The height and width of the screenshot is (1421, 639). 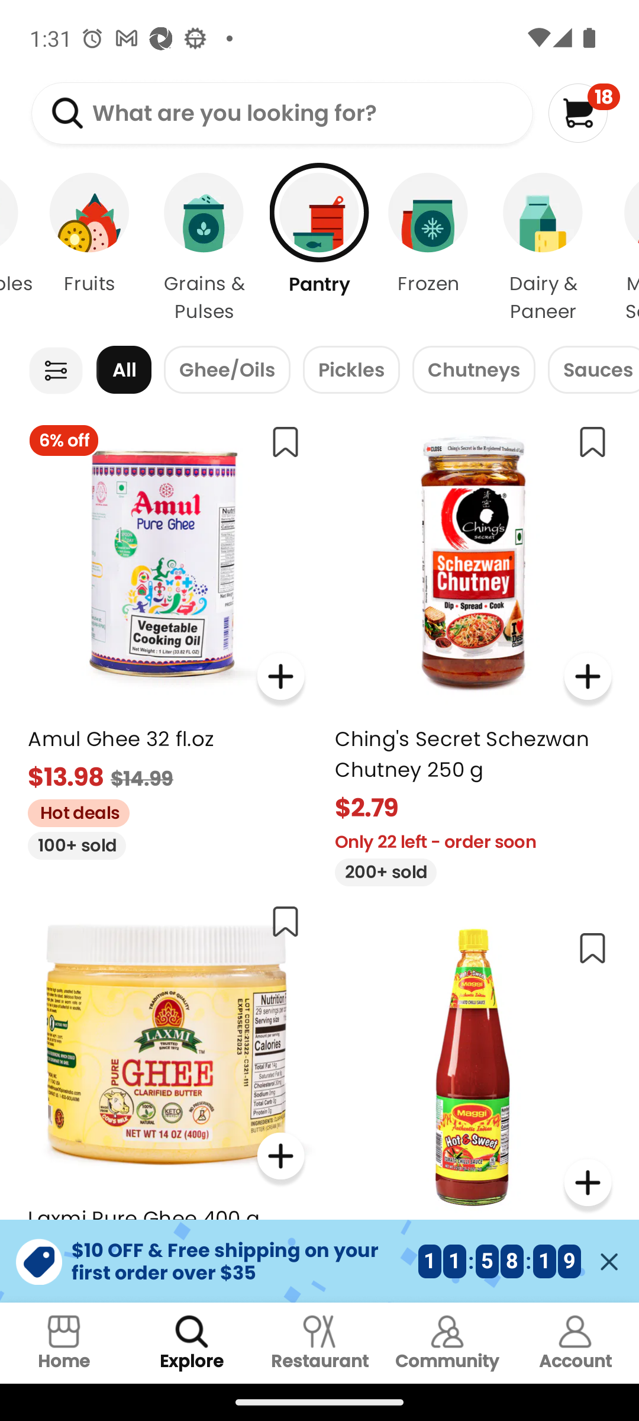 I want to click on Pantry, so click(x=319, y=249).